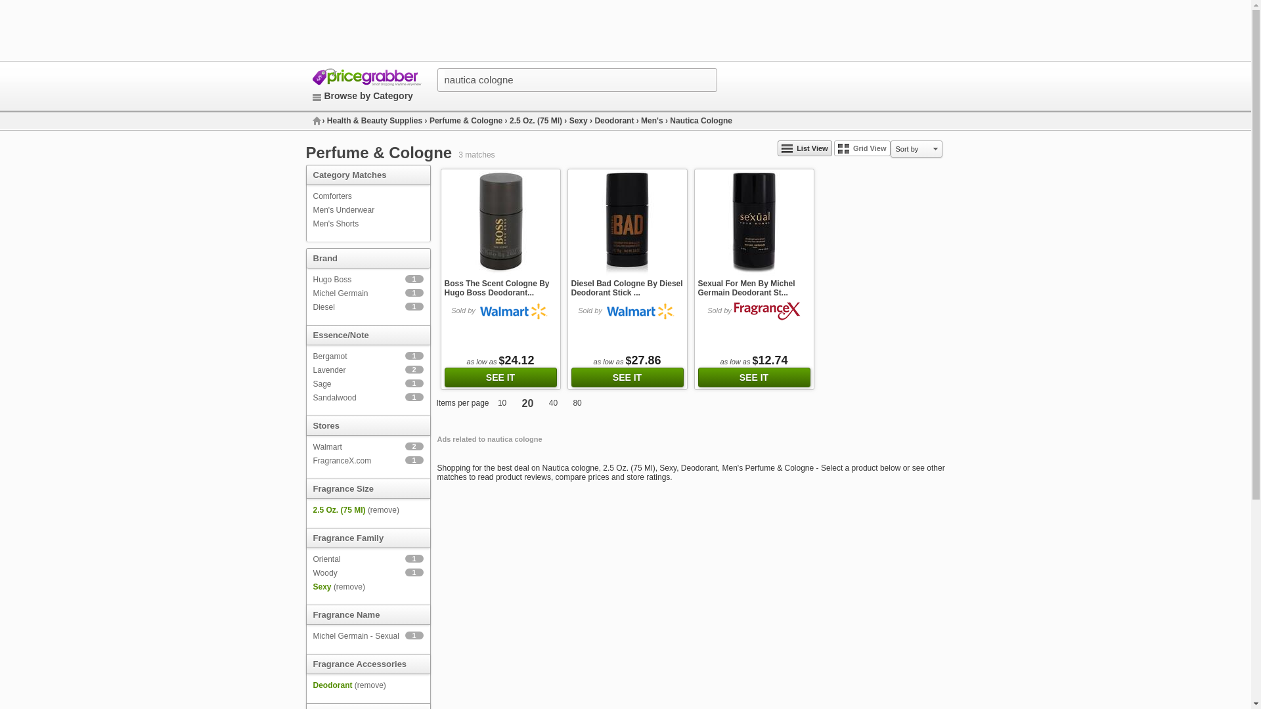  Describe the element at coordinates (653, 121) in the screenshot. I see `Men's` at that location.